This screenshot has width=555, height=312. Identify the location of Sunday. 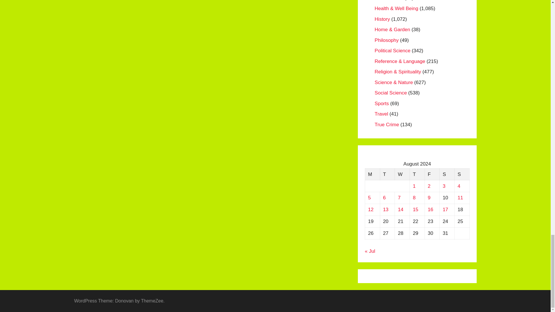
(462, 174).